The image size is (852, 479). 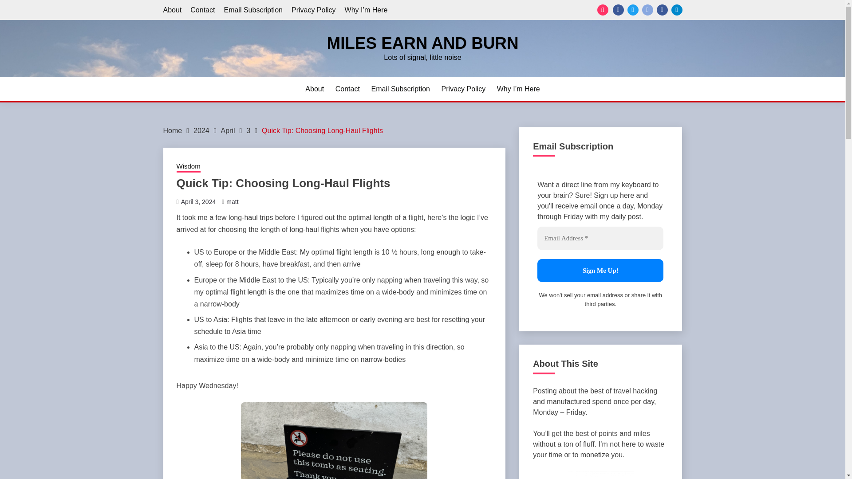 What do you see at coordinates (647, 10) in the screenshot?
I see `Email` at bounding box center [647, 10].